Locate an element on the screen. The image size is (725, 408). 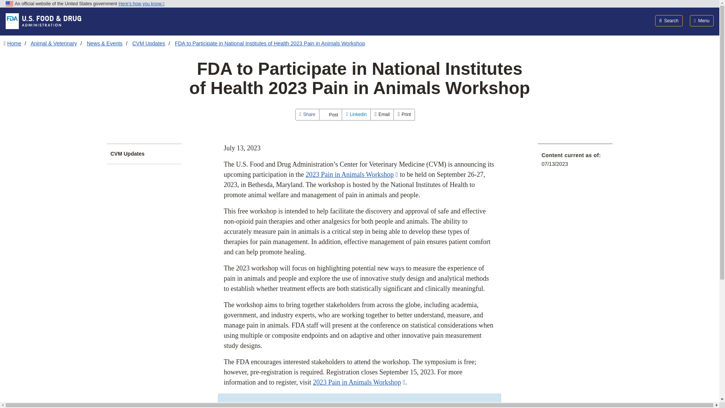
  Menu is located at coordinates (702, 20).